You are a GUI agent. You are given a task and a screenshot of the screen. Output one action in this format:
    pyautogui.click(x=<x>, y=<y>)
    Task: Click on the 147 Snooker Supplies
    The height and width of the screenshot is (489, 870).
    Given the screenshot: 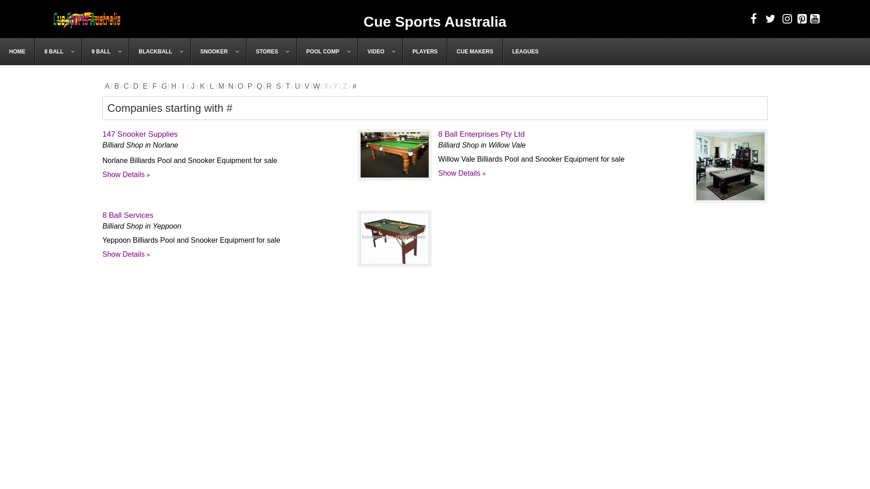 What is the action you would take?
    pyautogui.click(x=140, y=134)
    